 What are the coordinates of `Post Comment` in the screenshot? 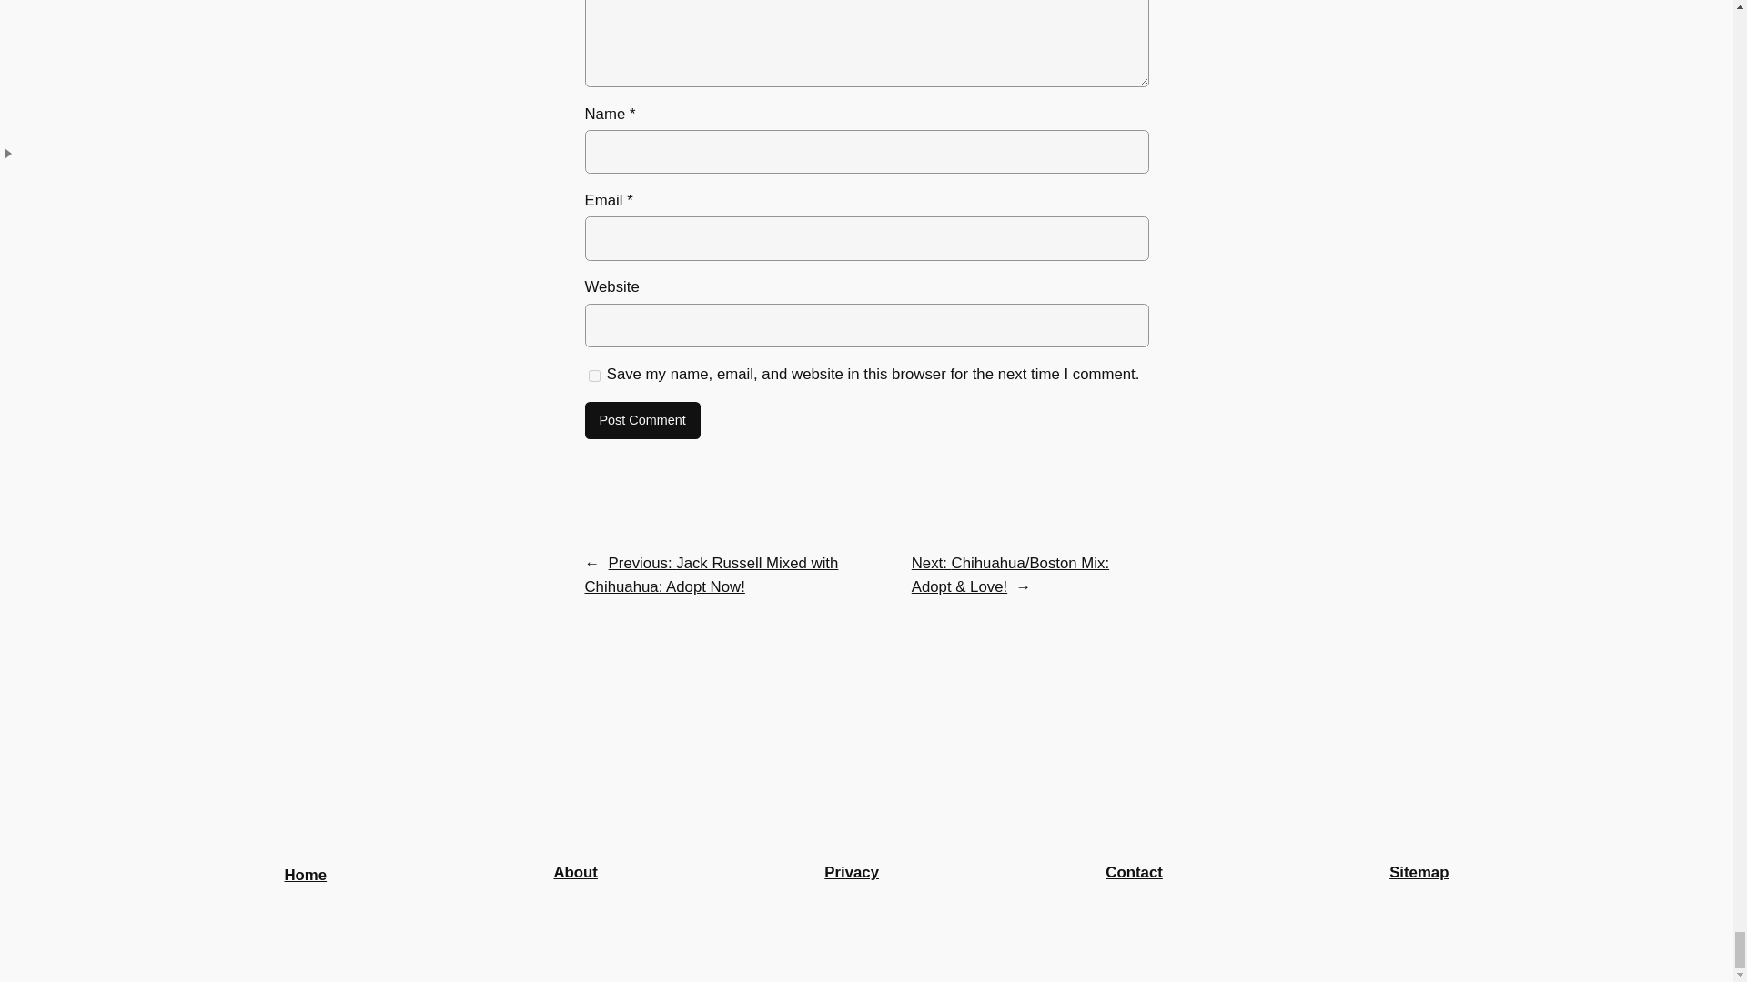 It's located at (641, 420).